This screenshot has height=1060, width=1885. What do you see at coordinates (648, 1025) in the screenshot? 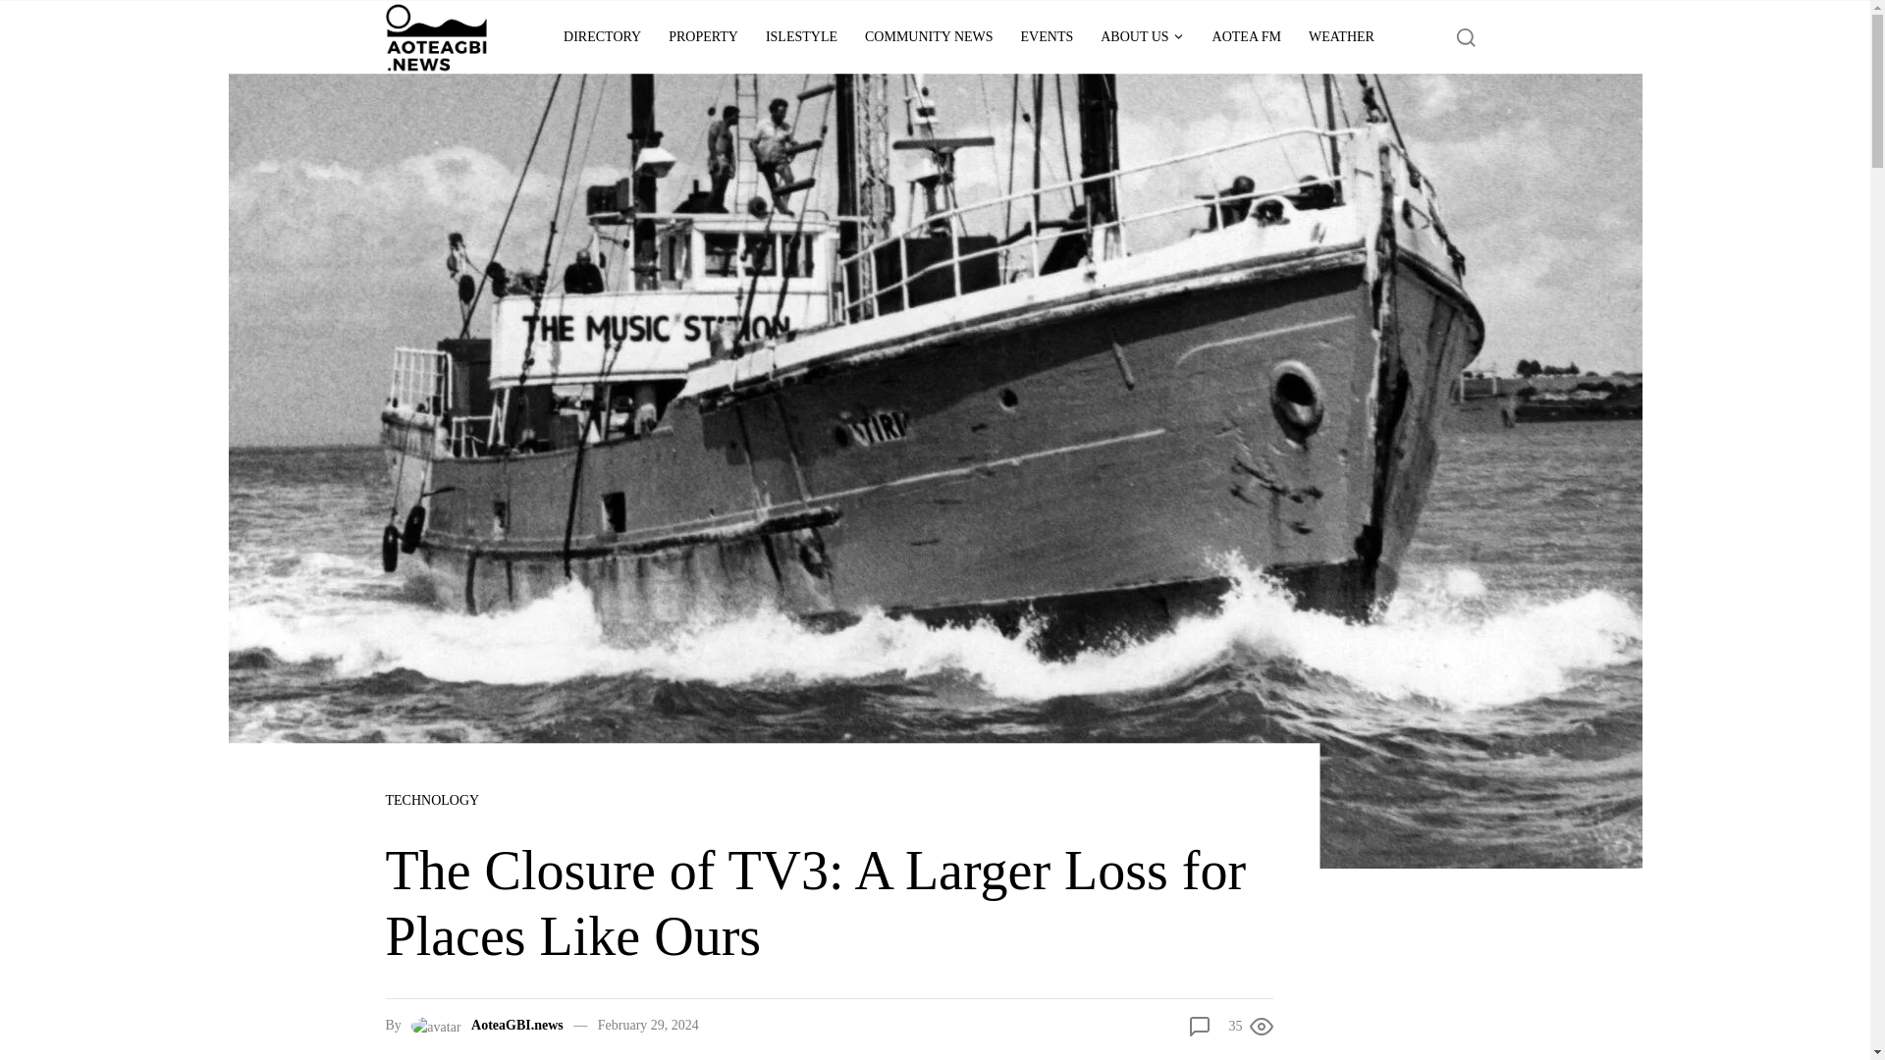
I see `February 29, 2024` at bounding box center [648, 1025].